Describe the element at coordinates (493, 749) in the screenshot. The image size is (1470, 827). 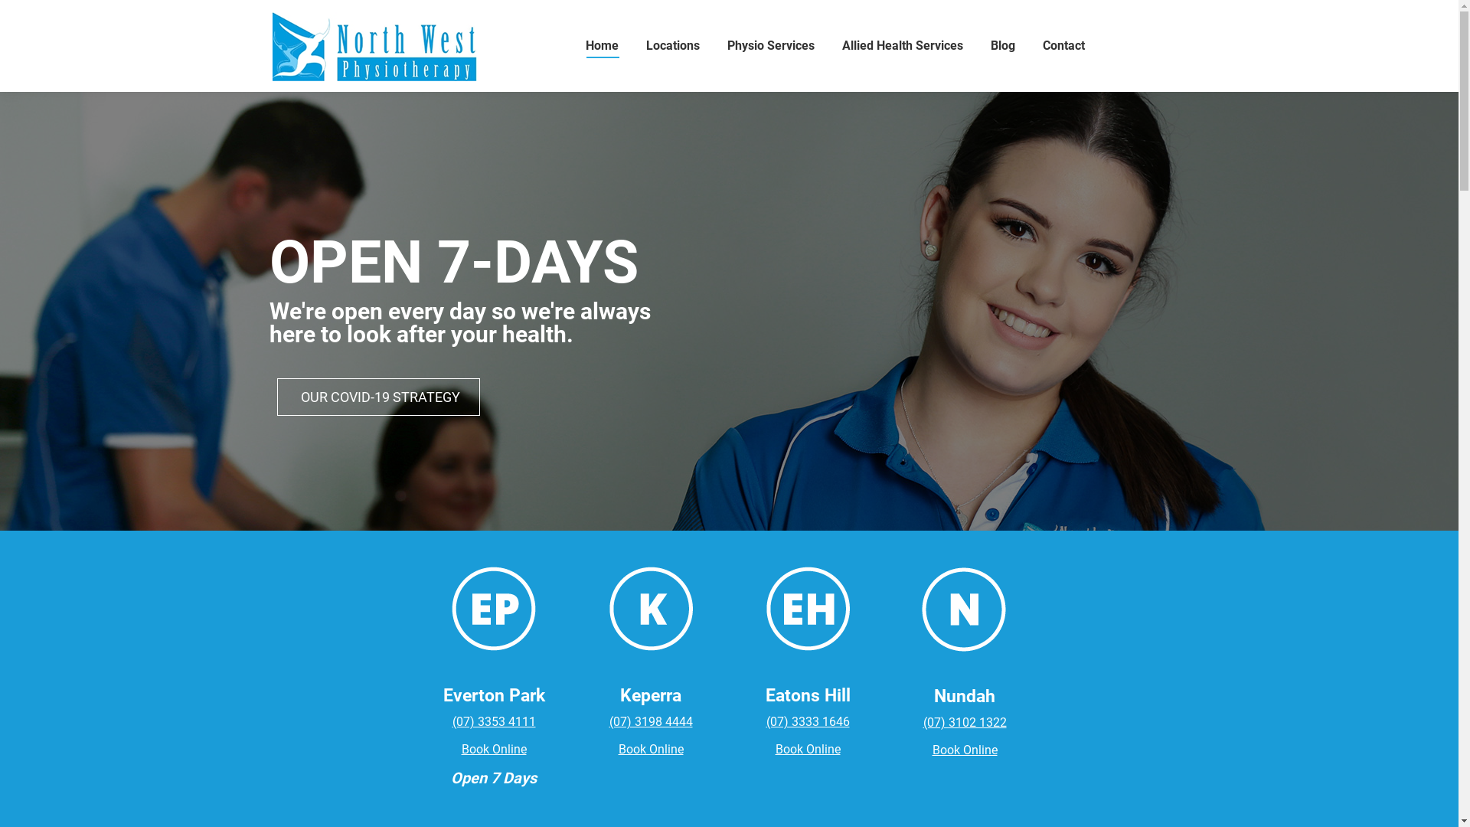
I see `Book Online` at that location.